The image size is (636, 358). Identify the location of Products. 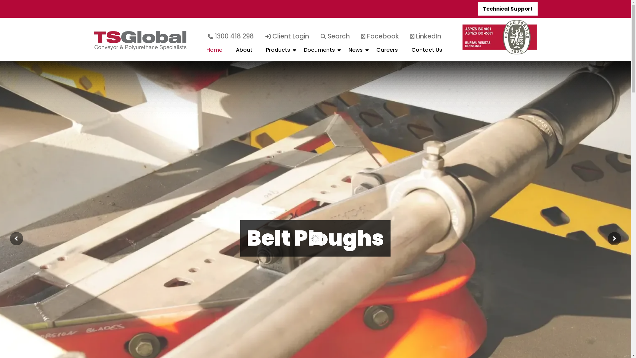
(278, 53).